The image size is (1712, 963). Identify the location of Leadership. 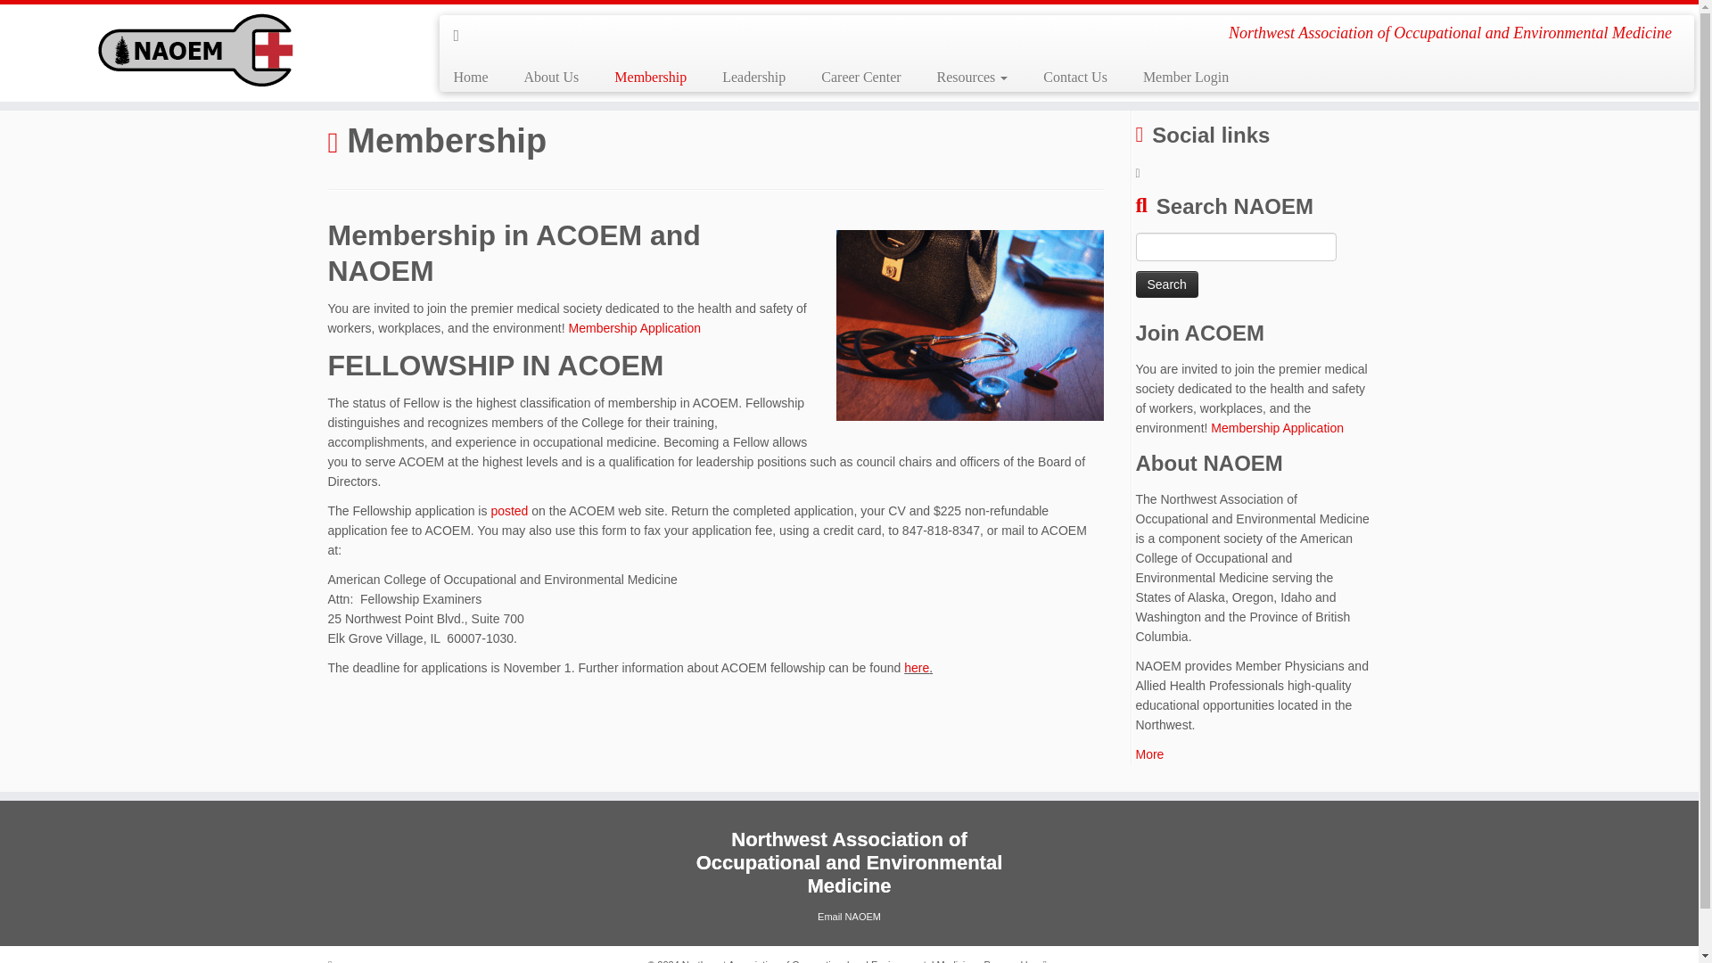
(753, 77).